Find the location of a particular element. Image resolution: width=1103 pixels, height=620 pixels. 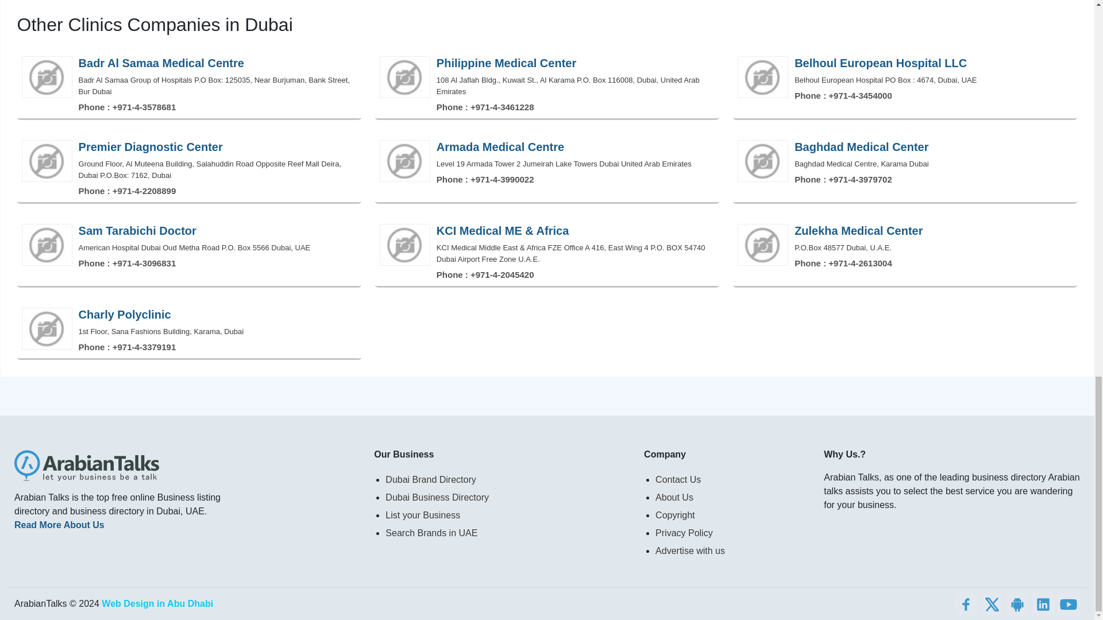

Read More About Us is located at coordinates (59, 525).